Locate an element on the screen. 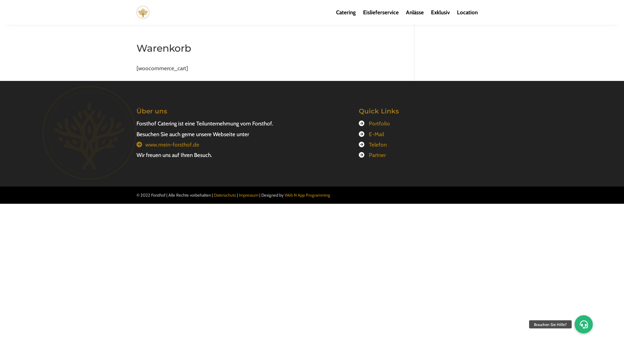  Telefon is located at coordinates (378, 145).